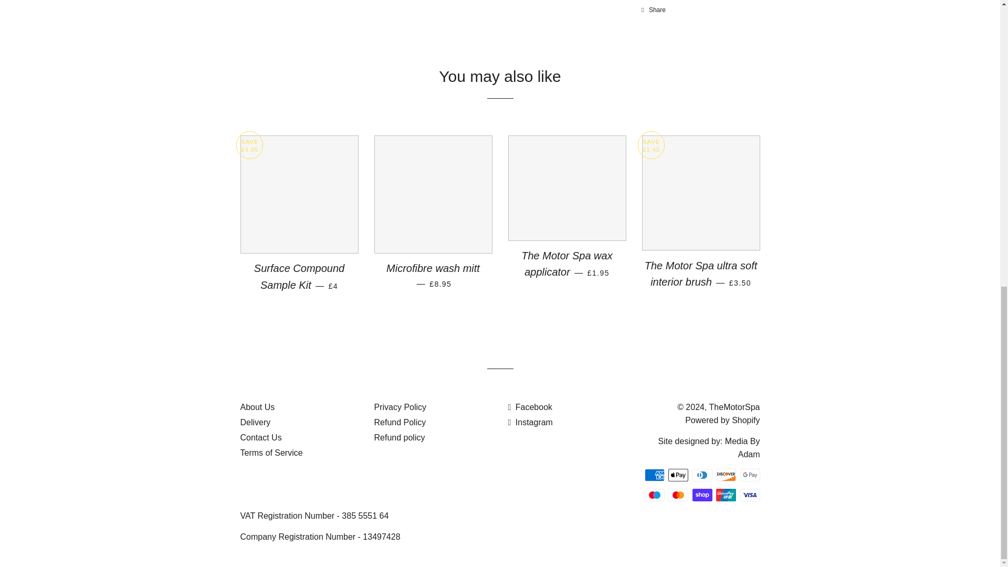 Image resolution: width=1008 pixels, height=567 pixels. I want to click on Media By Adam, so click(742, 447).